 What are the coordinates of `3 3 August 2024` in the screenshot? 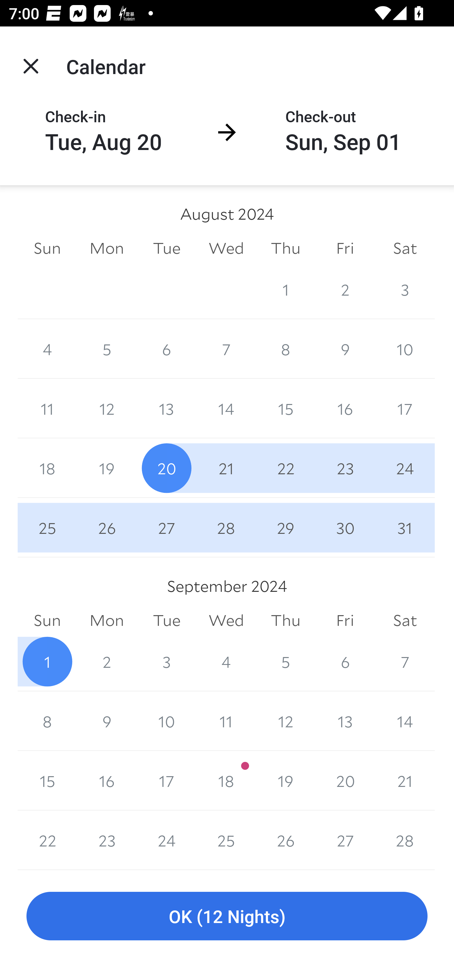 It's located at (405, 289).